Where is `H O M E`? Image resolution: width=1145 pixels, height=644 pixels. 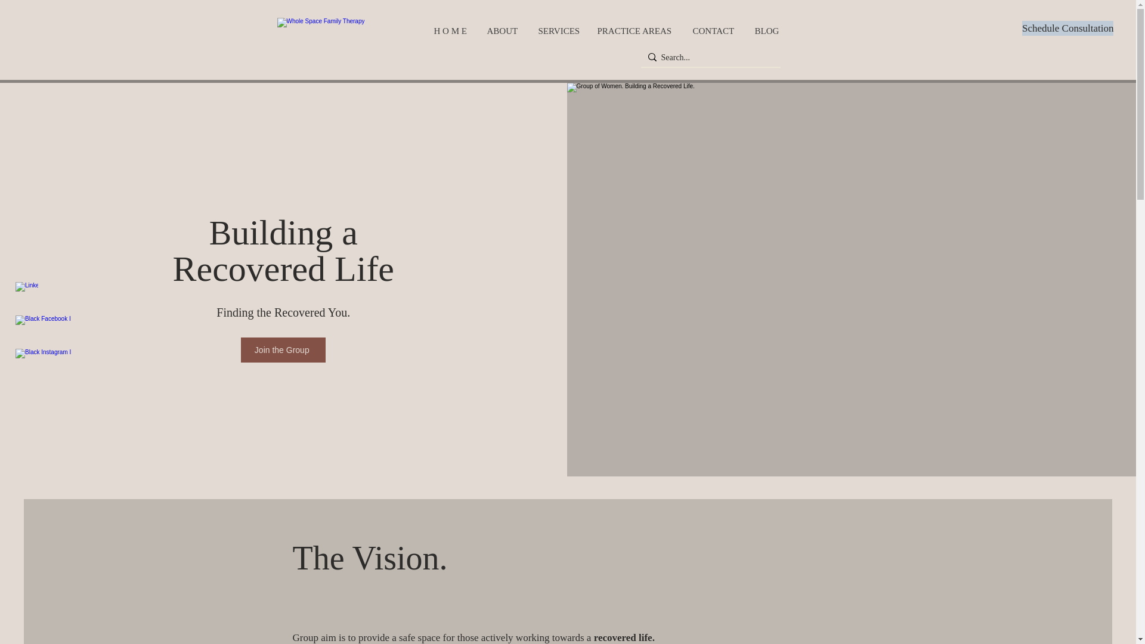 H O M E is located at coordinates (451, 30).